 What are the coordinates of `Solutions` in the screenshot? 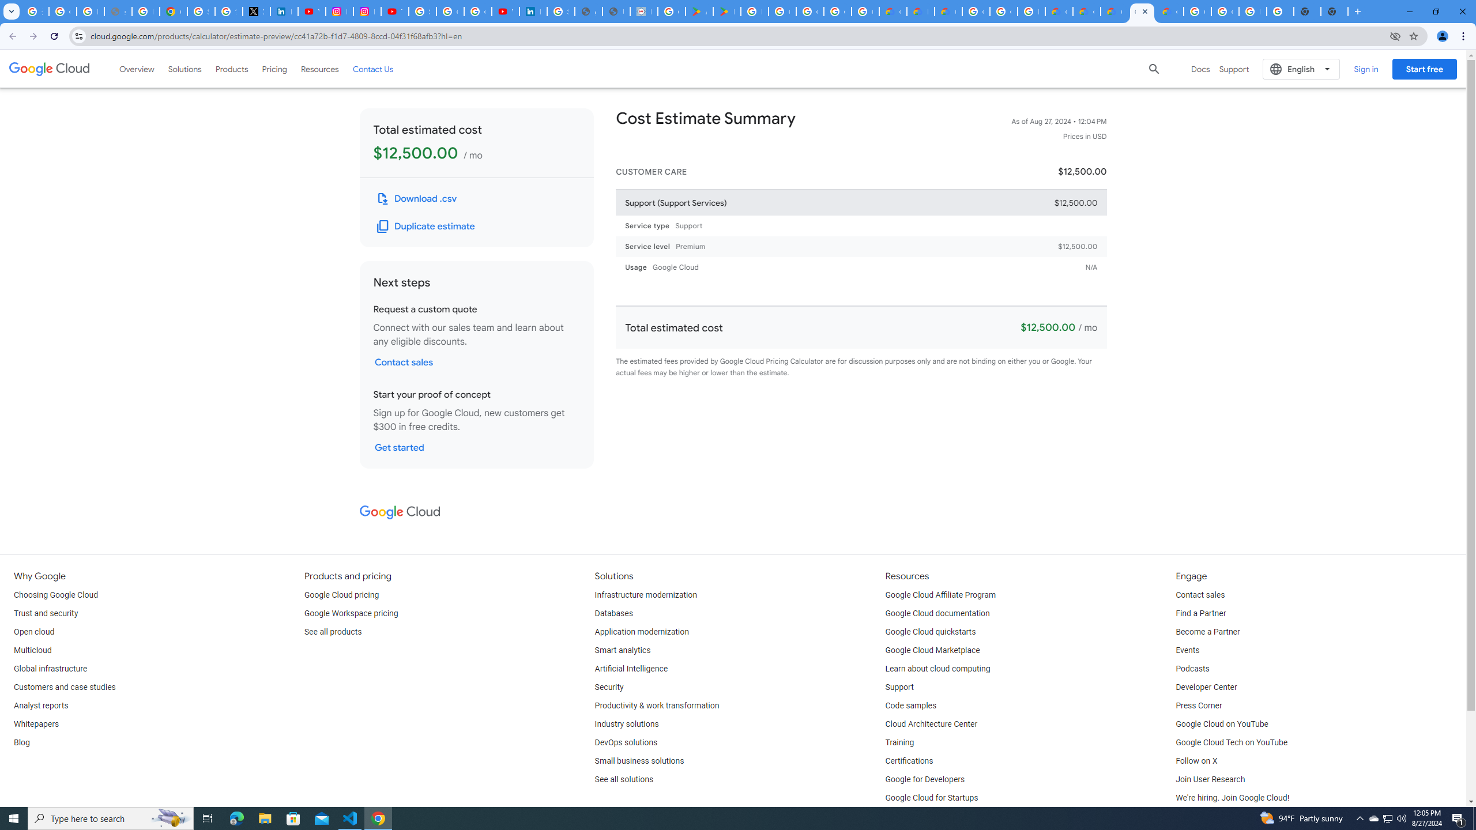 It's located at (184, 69).